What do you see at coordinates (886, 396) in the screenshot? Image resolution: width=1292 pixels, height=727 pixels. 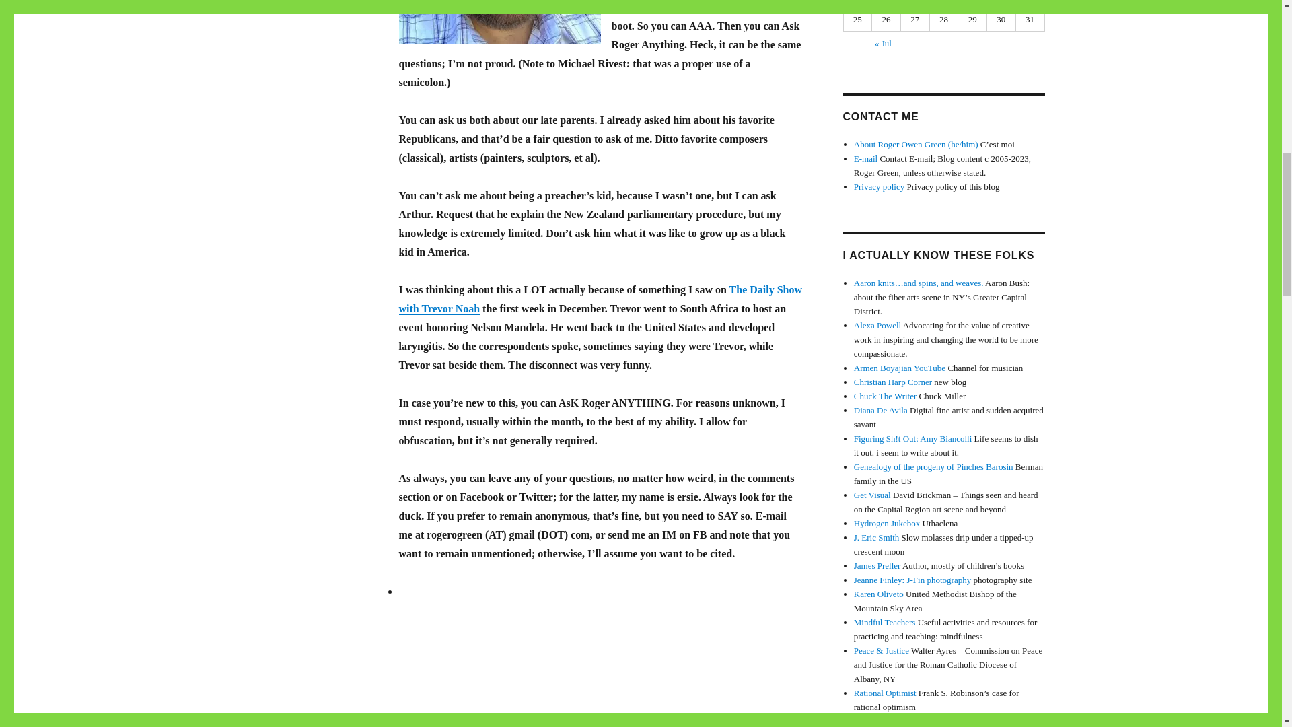 I see `Chuck Miller` at bounding box center [886, 396].